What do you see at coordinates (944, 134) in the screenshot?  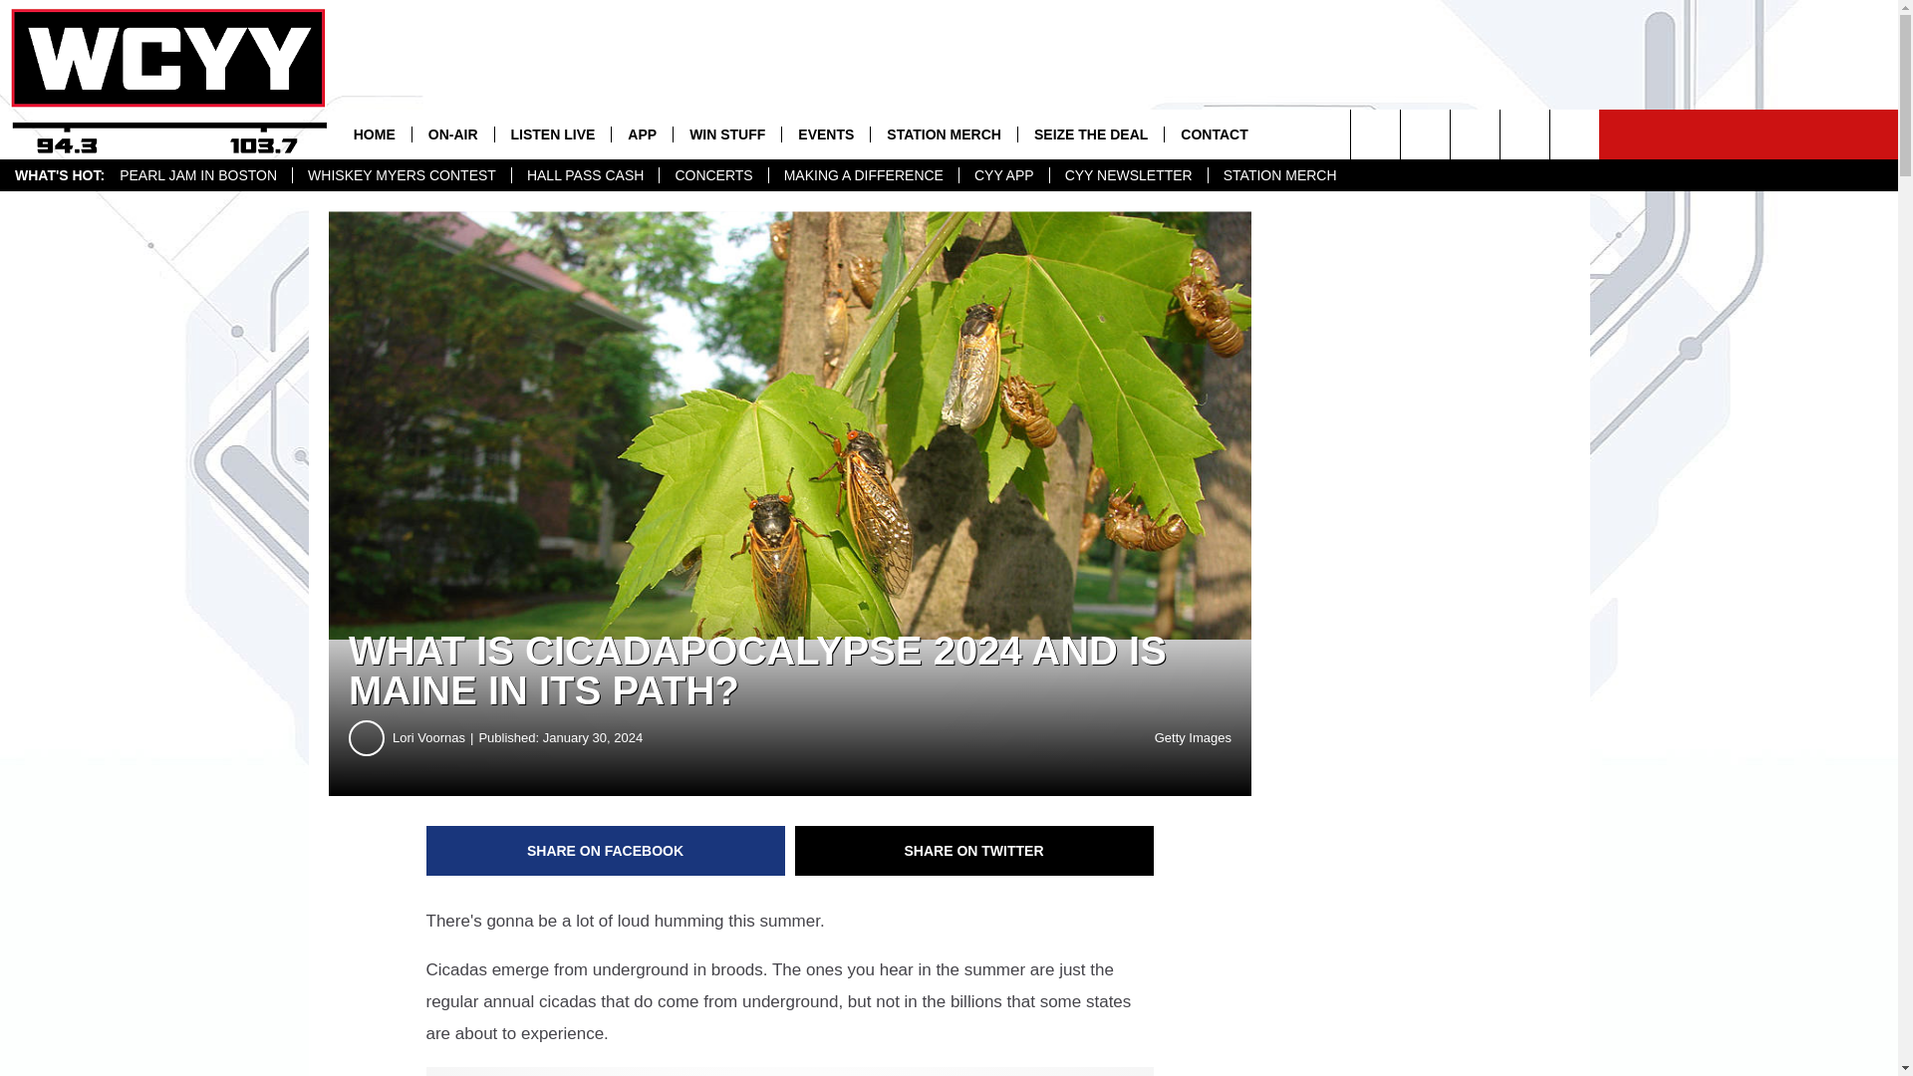 I see `STATION MERCH` at bounding box center [944, 134].